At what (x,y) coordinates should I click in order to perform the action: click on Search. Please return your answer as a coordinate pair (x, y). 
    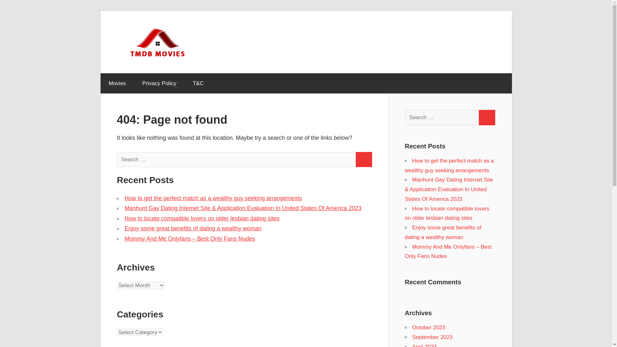
    Looking at the image, I should click on (364, 159).